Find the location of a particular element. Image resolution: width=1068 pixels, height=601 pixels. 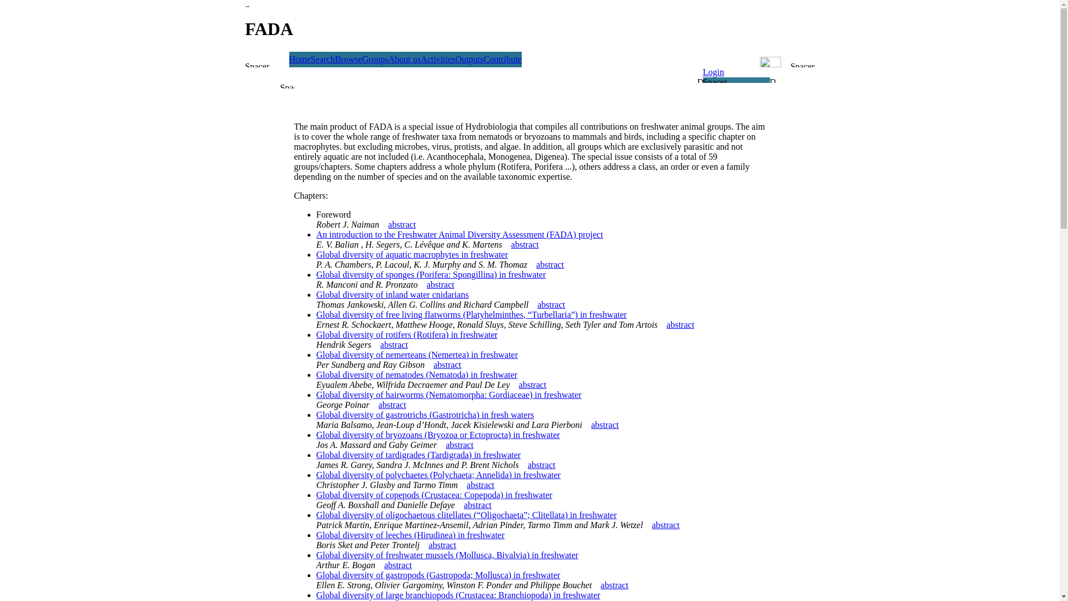

About us is located at coordinates (404, 59).